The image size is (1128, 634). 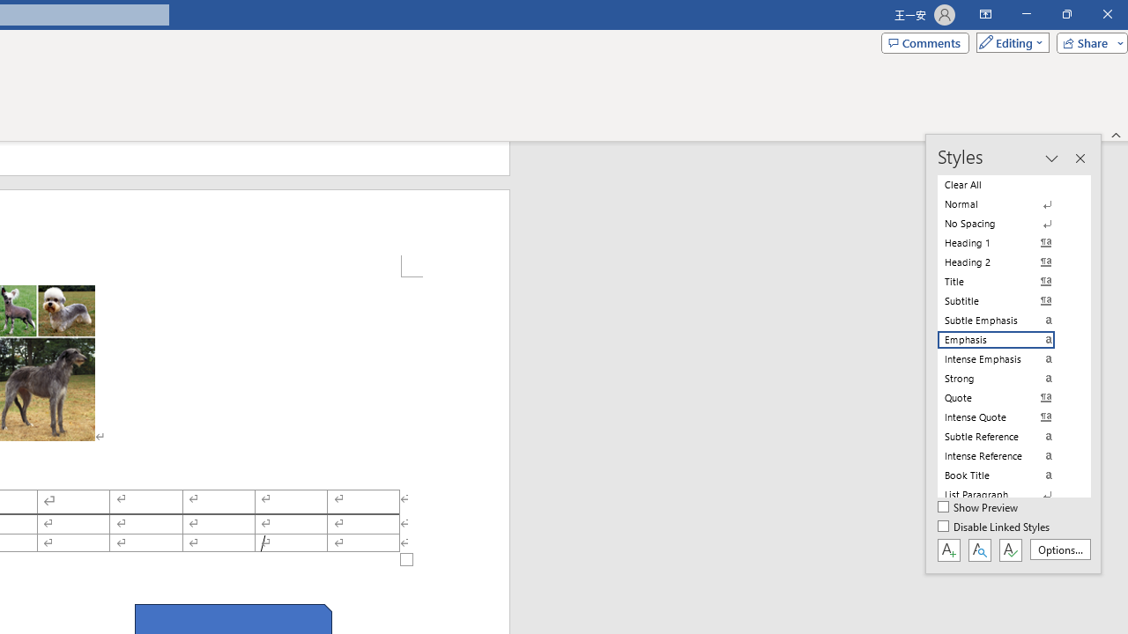 What do you see at coordinates (1006, 379) in the screenshot?
I see `Strong` at bounding box center [1006, 379].